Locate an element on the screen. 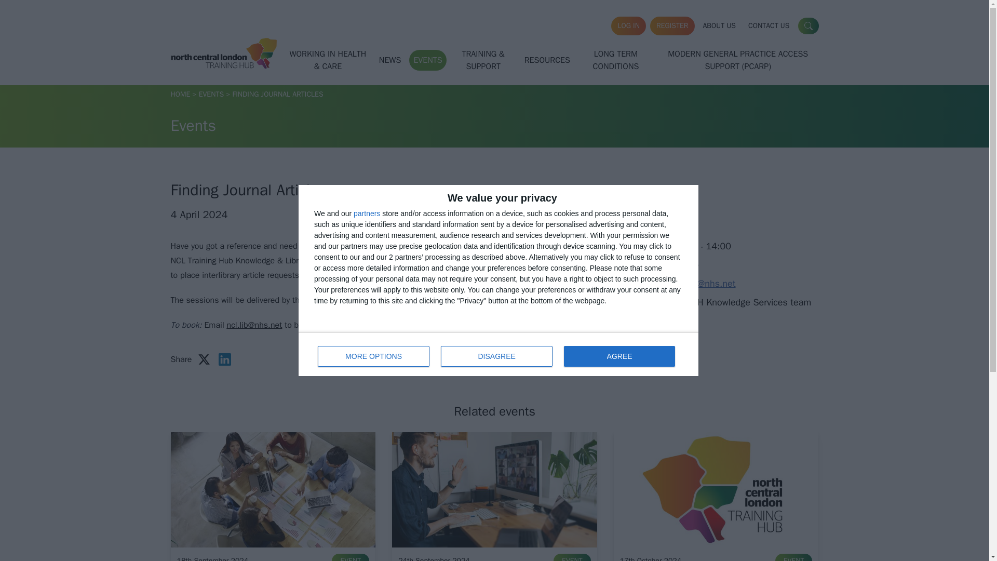 This screenshot has height=561, width=997. RESOURCES is located at coordinates (547, 60).